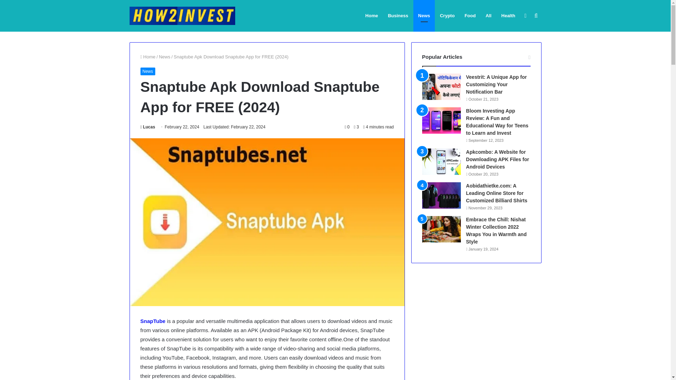 The width and height of the screenshot is (676, 380). Describe the element at coordinates (148, 57) in the screenshot. I see `Home` at that location.